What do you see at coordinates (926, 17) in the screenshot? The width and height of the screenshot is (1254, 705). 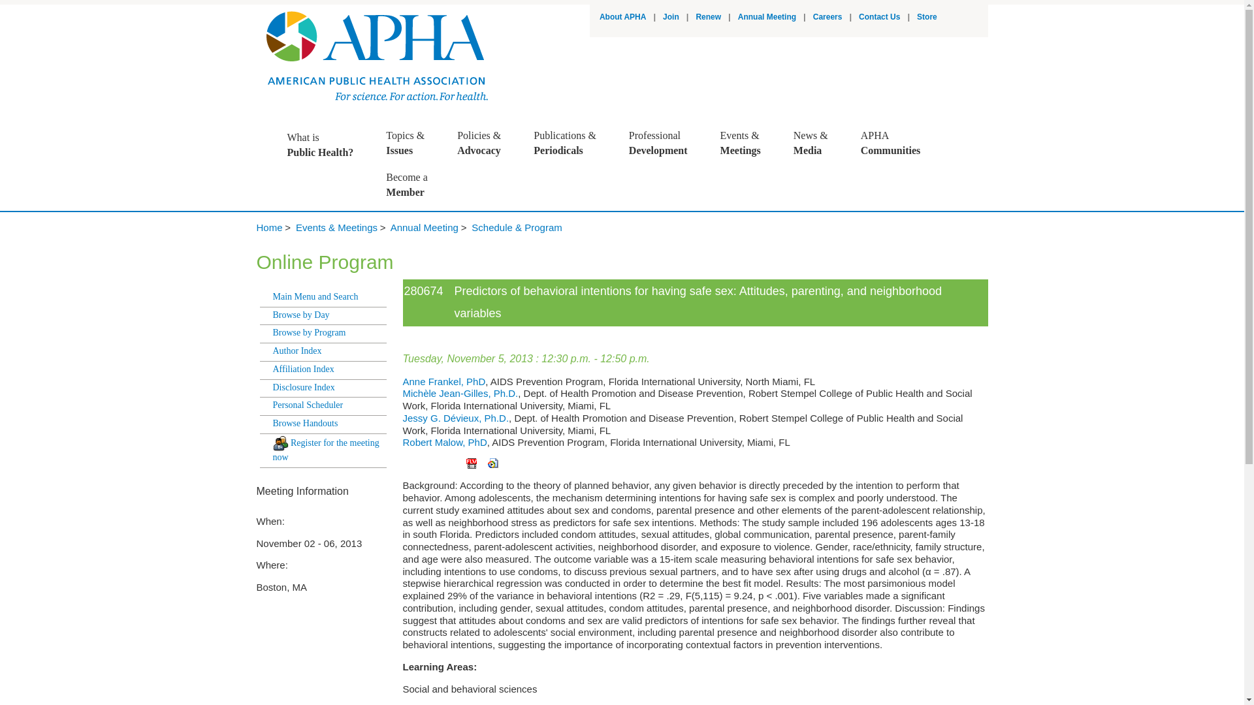 I see `Annual Meeting` at bounding box center [926, 17].